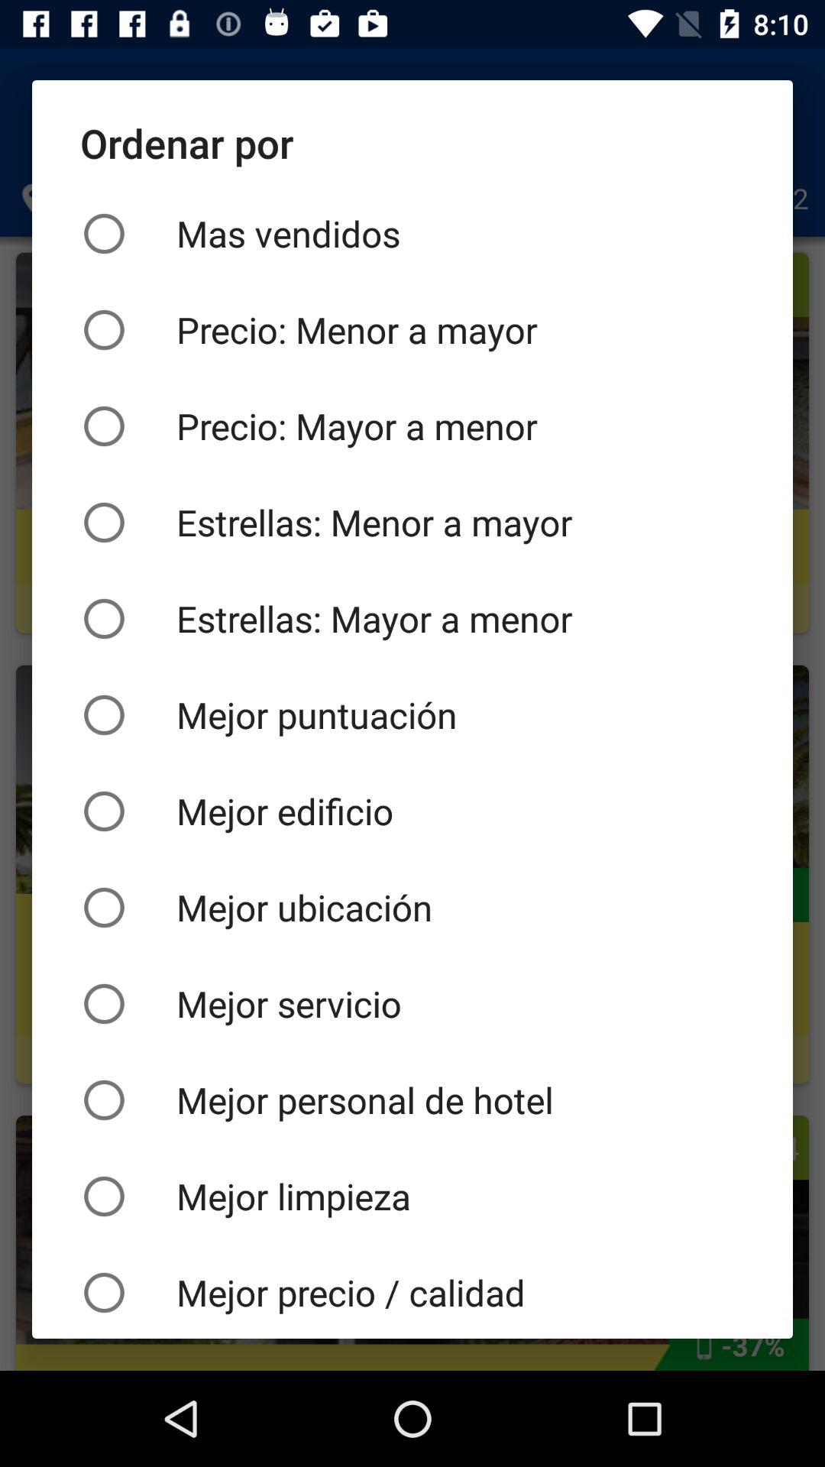 This screenshot has height=1467, width=825. I want to click on choose the mejor personal de icon, so click(412, 1100).